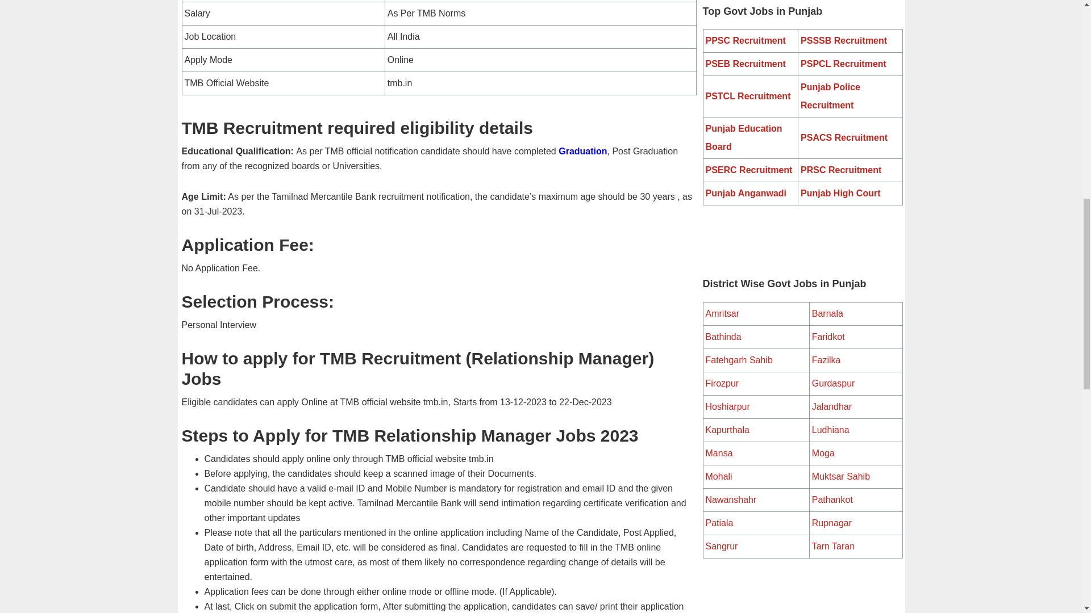 The height and width of the screenshot is (613, 1091). What do you see at coordinates (744, 137) in the screenshot?
I see `Punjab Education Board` at bounding box center [744, 137].